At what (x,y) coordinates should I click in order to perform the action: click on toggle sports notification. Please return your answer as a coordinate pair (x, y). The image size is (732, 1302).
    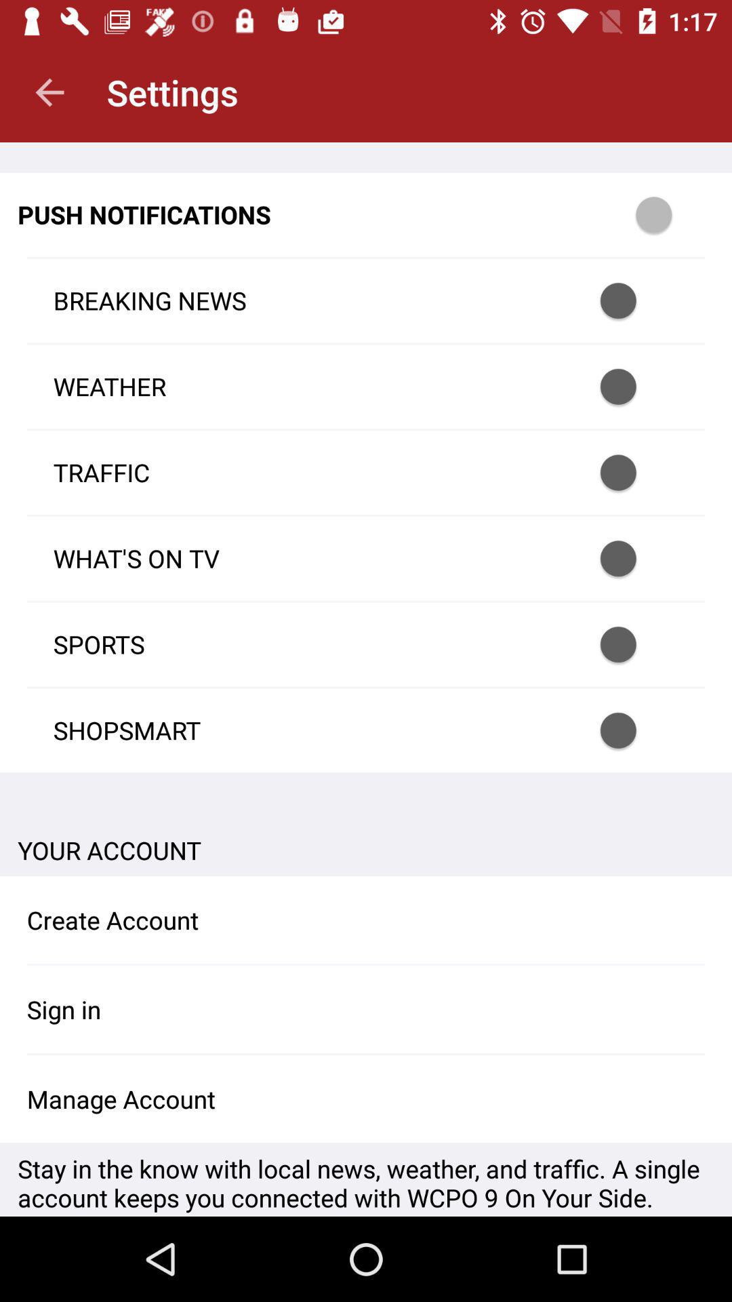
    Looking at the image, I should click on (636, 644).